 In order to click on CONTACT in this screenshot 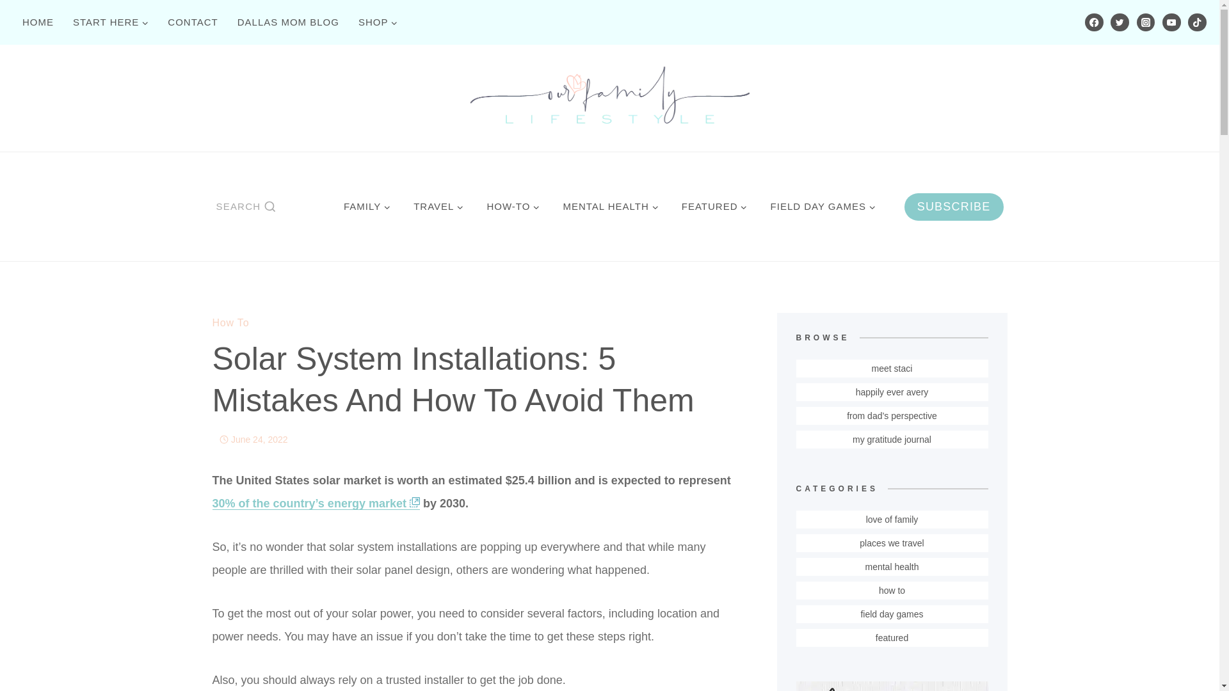, I will do `click(193, 22)`.